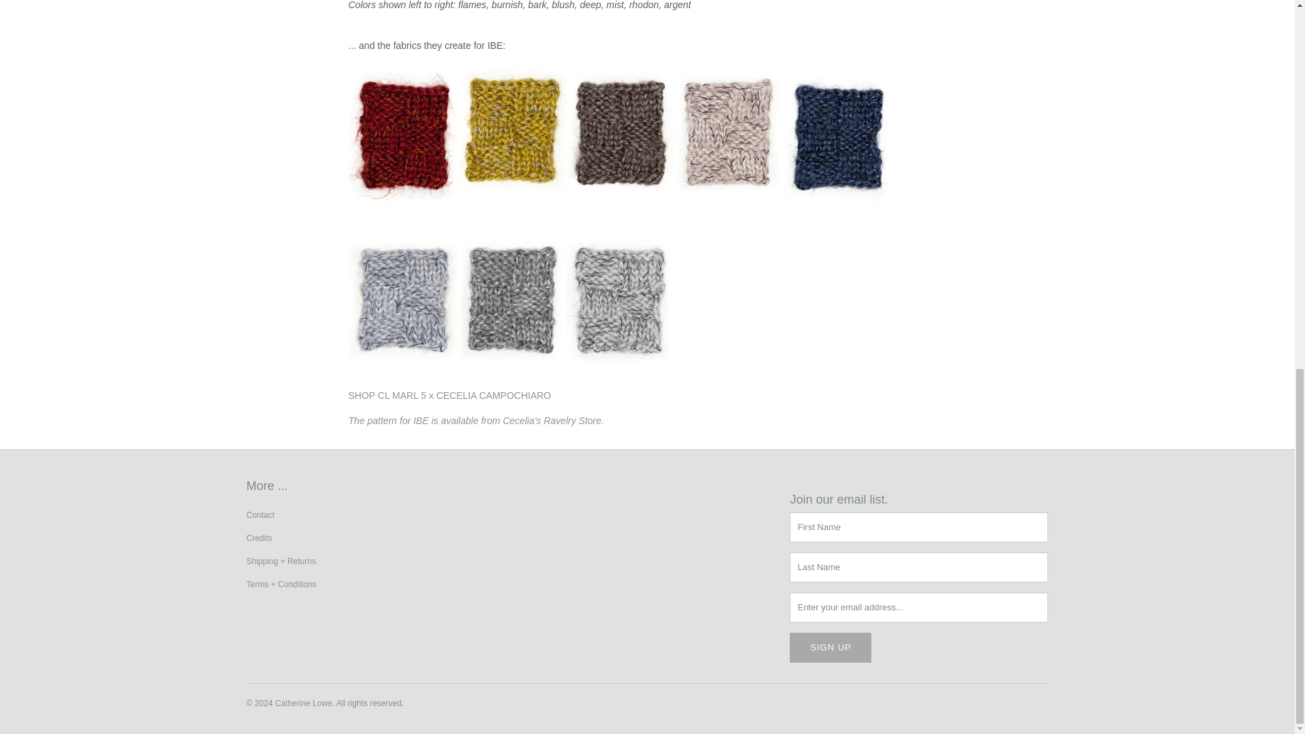  I want to click on Sign Up, so click(831, 647).